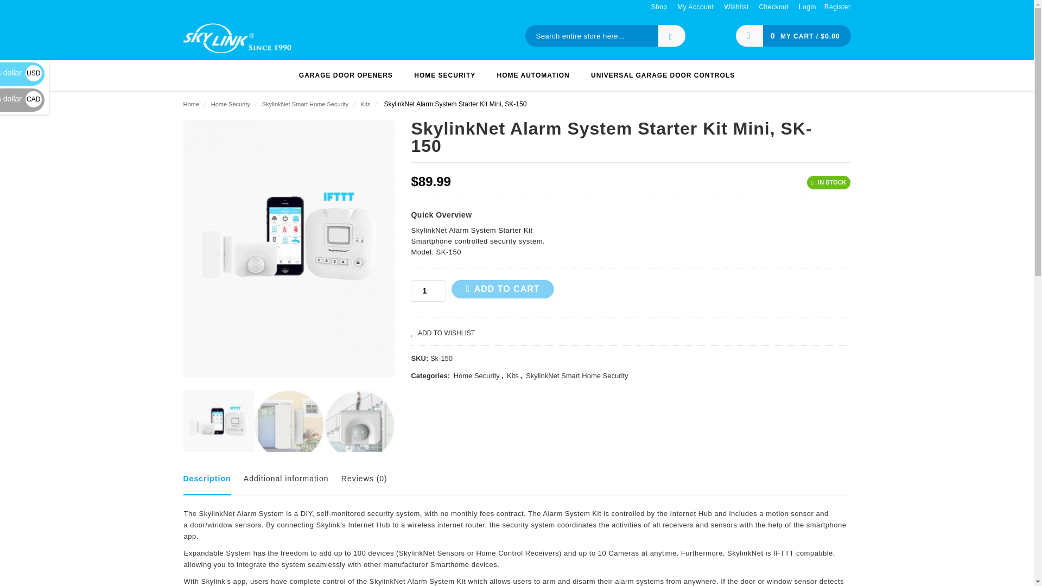 The height and width of the screenshot is (586, 1042). What do you see at coordinates (289, 425) in the screenshot?
I see `images` at bounding box center [289, 425].